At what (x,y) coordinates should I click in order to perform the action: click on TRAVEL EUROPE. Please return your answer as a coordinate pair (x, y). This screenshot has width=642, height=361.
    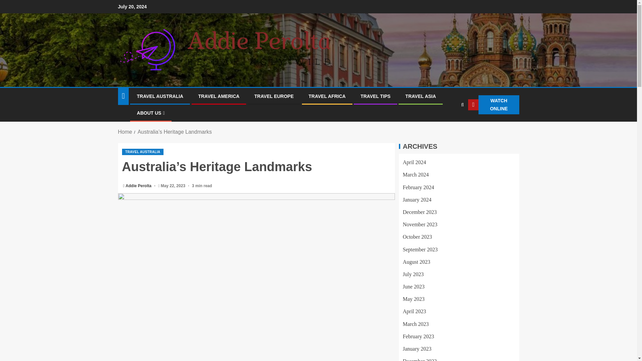
    Looking at the image, I should click on (274, 96).